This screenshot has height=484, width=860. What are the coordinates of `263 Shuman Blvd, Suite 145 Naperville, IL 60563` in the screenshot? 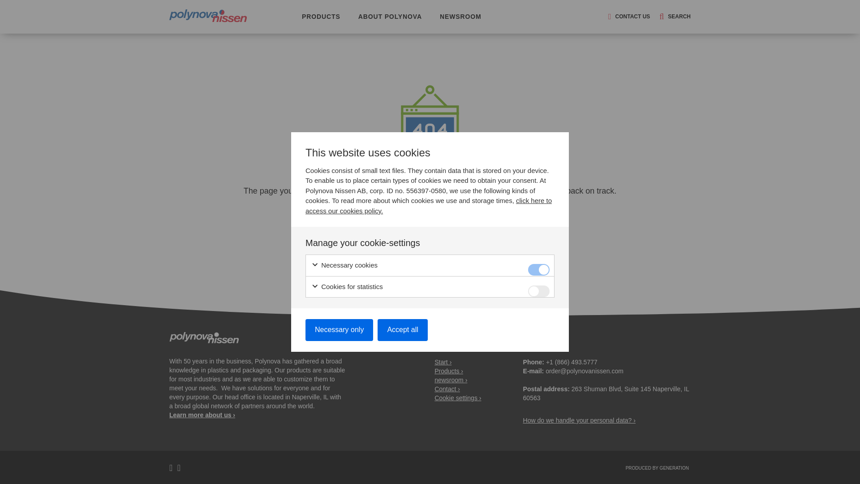 It's located at (606, 393).